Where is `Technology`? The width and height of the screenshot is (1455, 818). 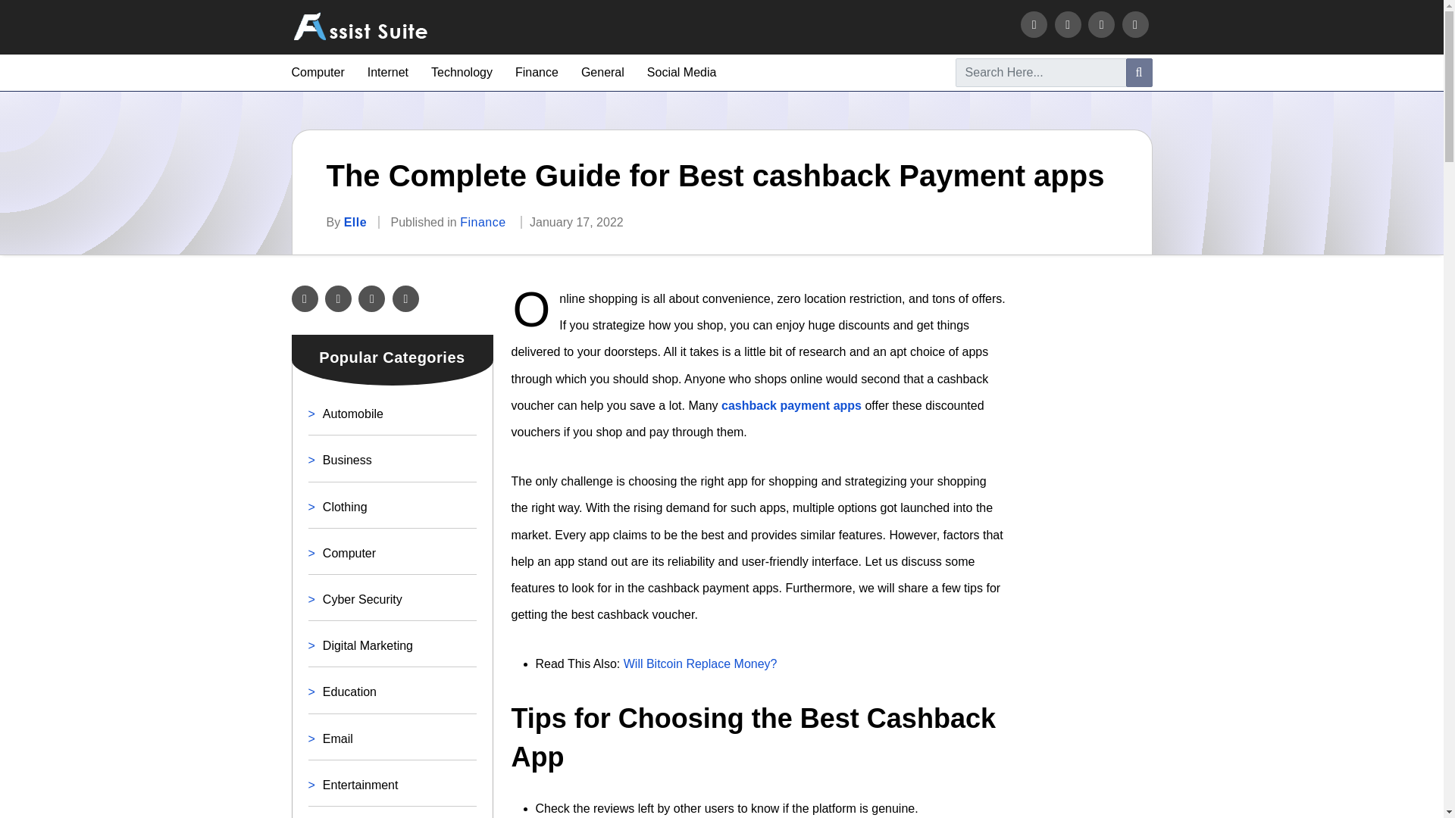 Technology is located at coordinates (462, 73).